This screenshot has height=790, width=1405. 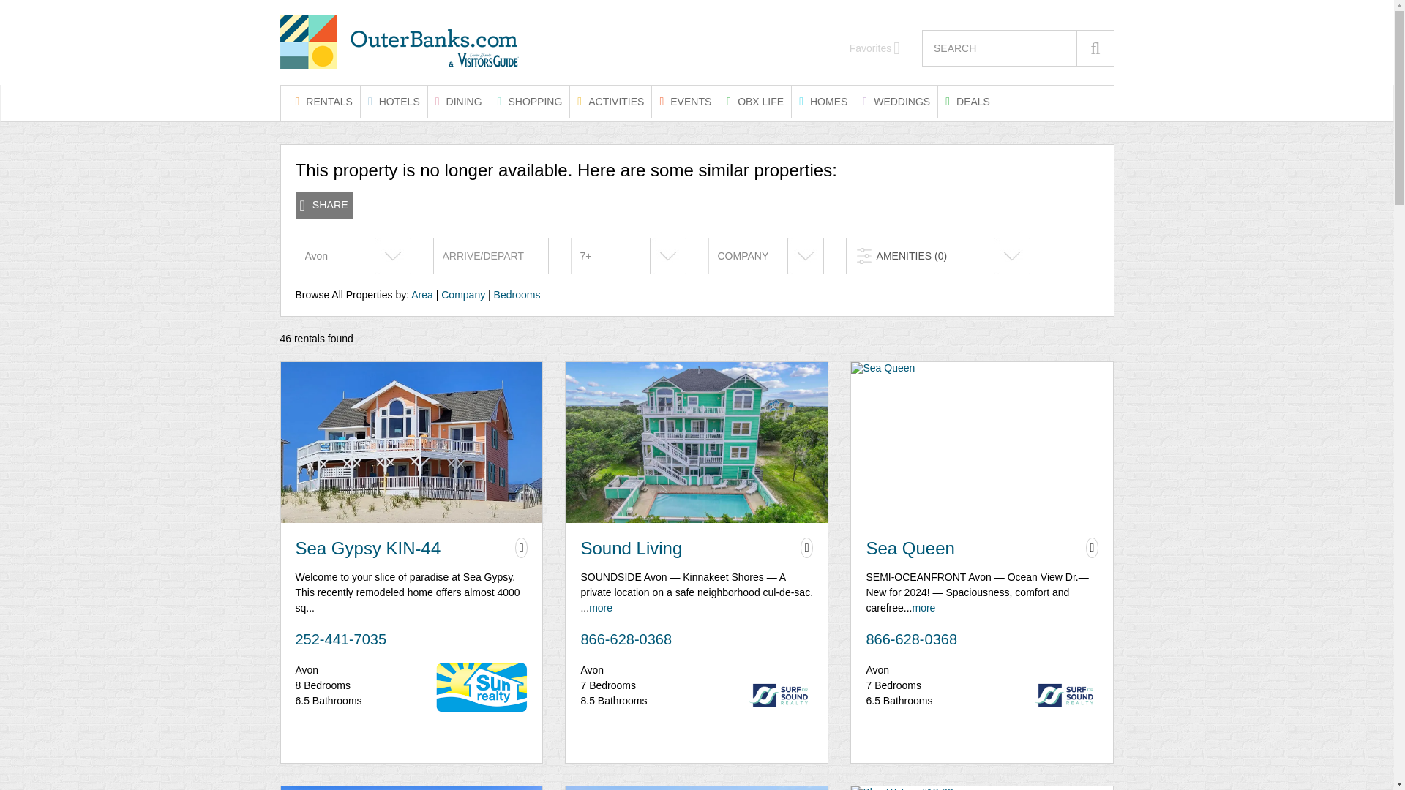 I want to click on SHARE, so click(x=323, y=206).